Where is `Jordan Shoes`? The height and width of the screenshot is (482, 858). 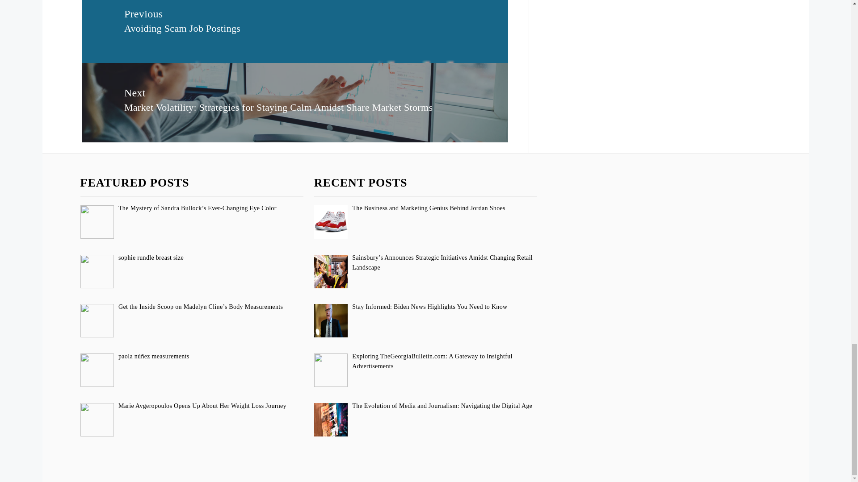
Jordan Shoes is located at coordinates (331, 222).